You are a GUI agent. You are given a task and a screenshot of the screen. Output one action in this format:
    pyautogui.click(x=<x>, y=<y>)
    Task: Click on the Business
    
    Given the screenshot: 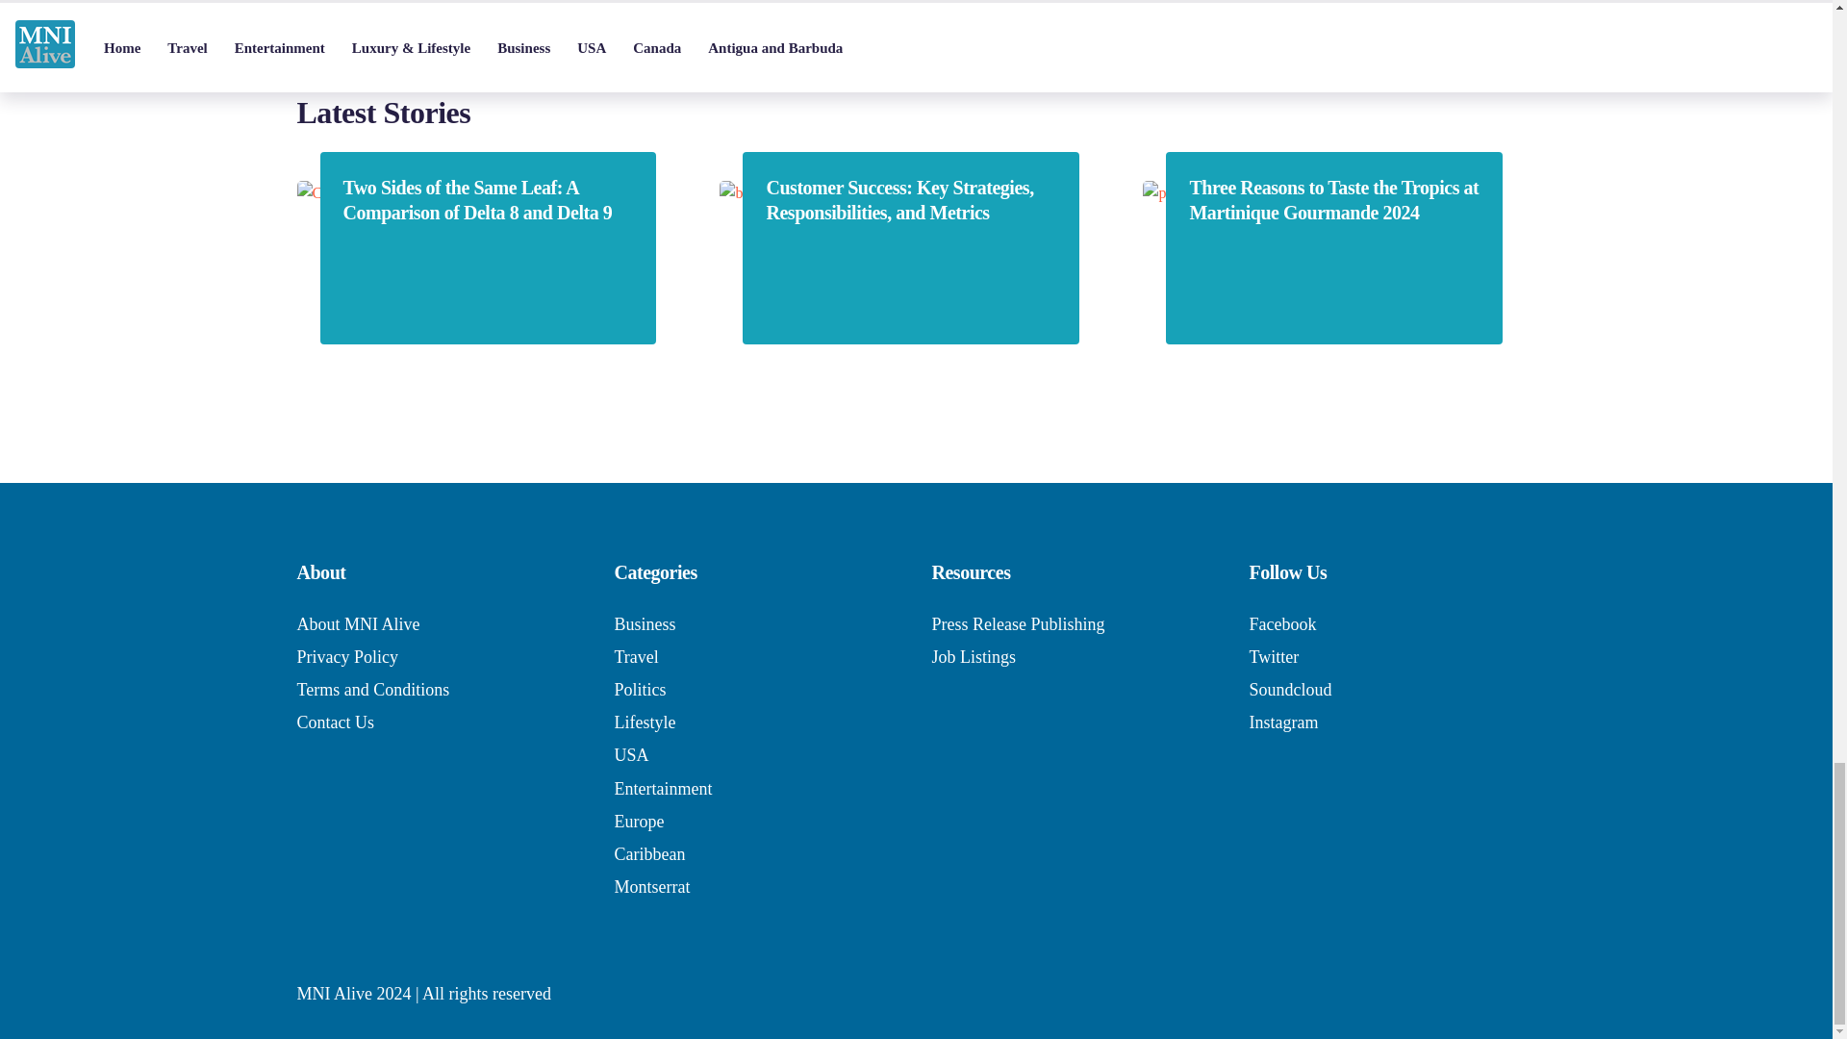 What is the action you would take?
    pyautogui.click(x=645, y=623)
    